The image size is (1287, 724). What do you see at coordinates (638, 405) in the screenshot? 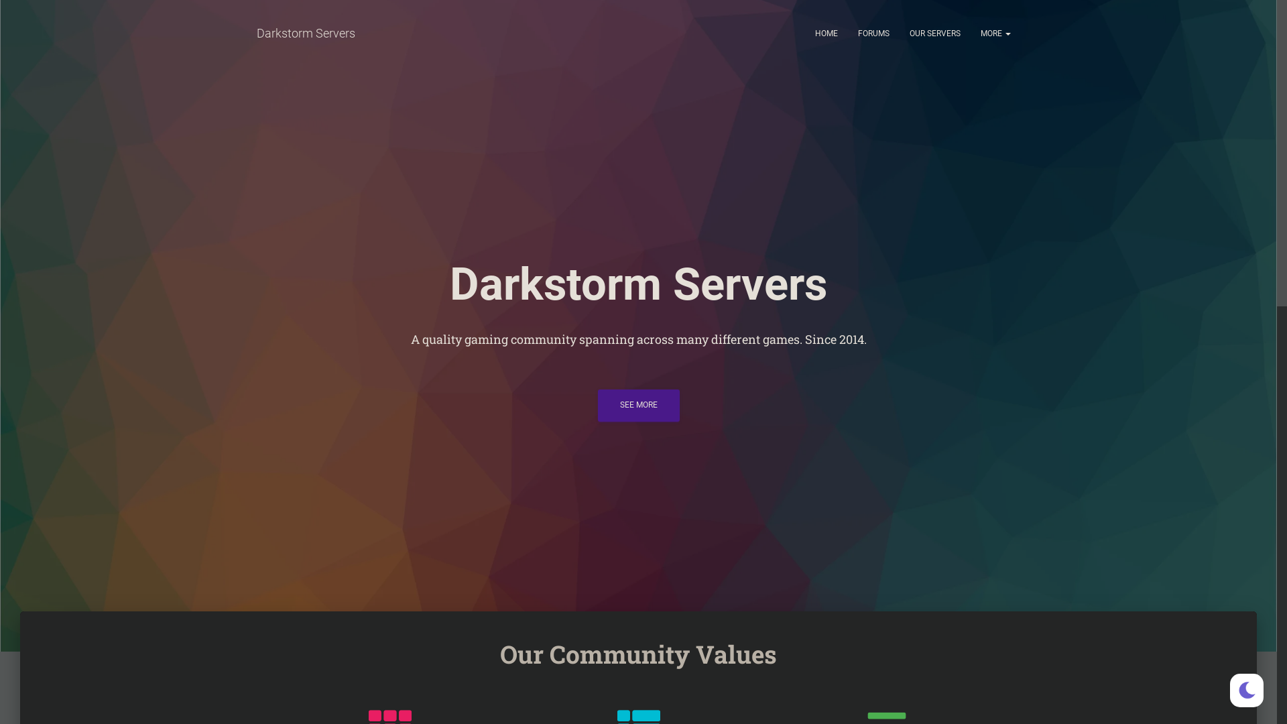
I see `SEE MORE` at bounding box center [638, 405].